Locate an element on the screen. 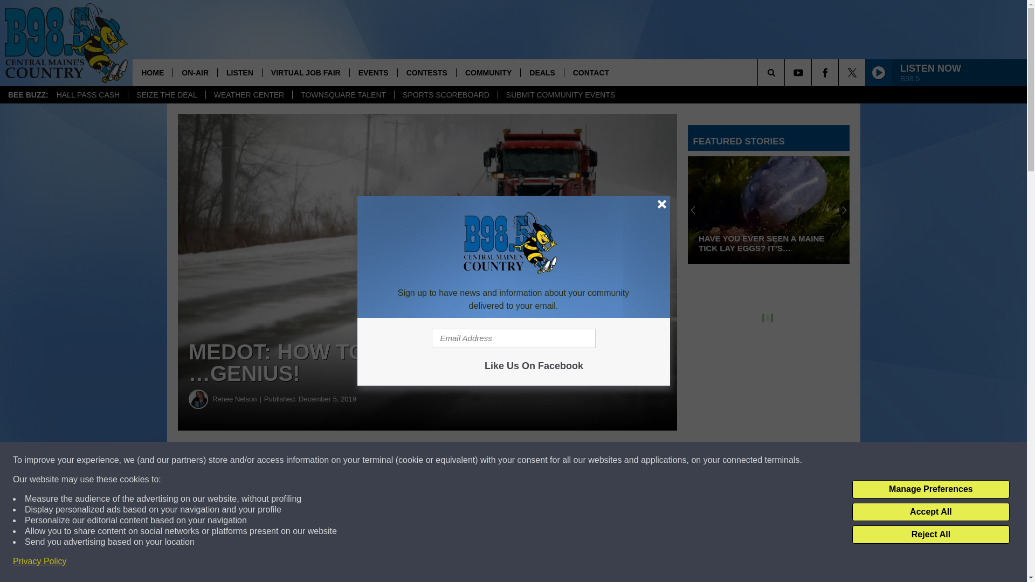 The width and height of the screenshot is (1035, 582). Email Address is located at coordinates (513, 338).